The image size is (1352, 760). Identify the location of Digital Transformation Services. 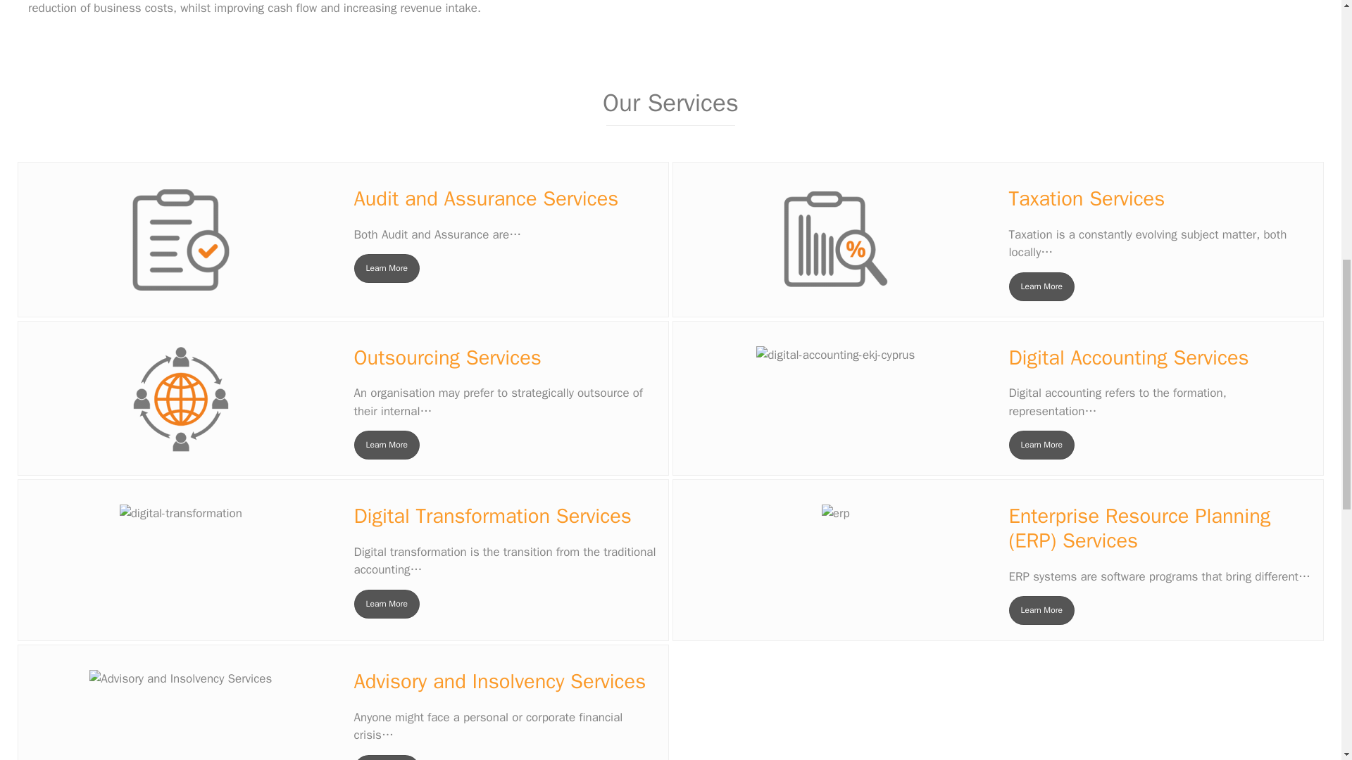
(386, 604).